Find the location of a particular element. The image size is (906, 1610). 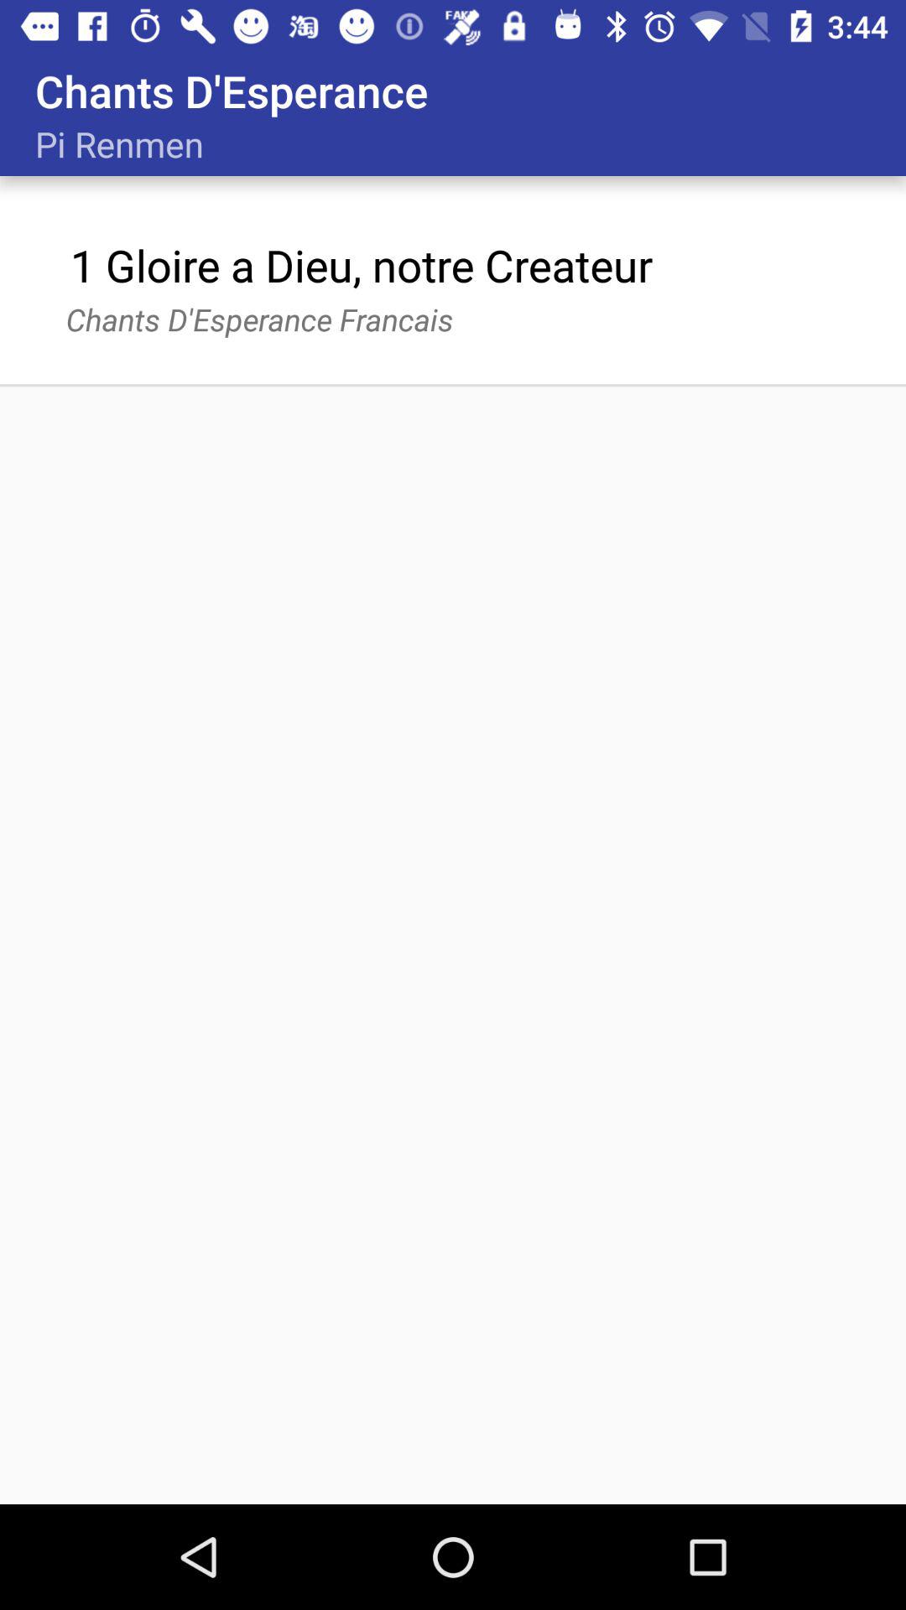

turn on the icon above chants d esperance item is located at coordinates (361, 265).